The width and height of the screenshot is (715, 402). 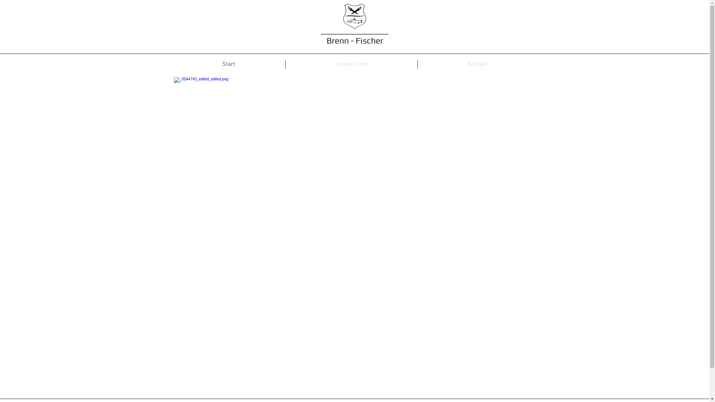 What do you see at coordinates (477, 65) in the screenshot?
I see `Kontakt` at bounding box center [477, 65].